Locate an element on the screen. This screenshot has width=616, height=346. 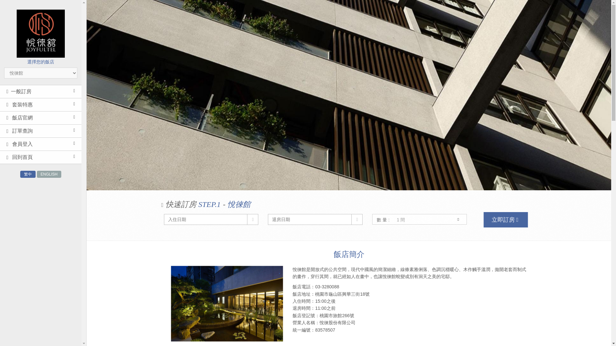
ENGLISH is located at coordinates (49, 174).